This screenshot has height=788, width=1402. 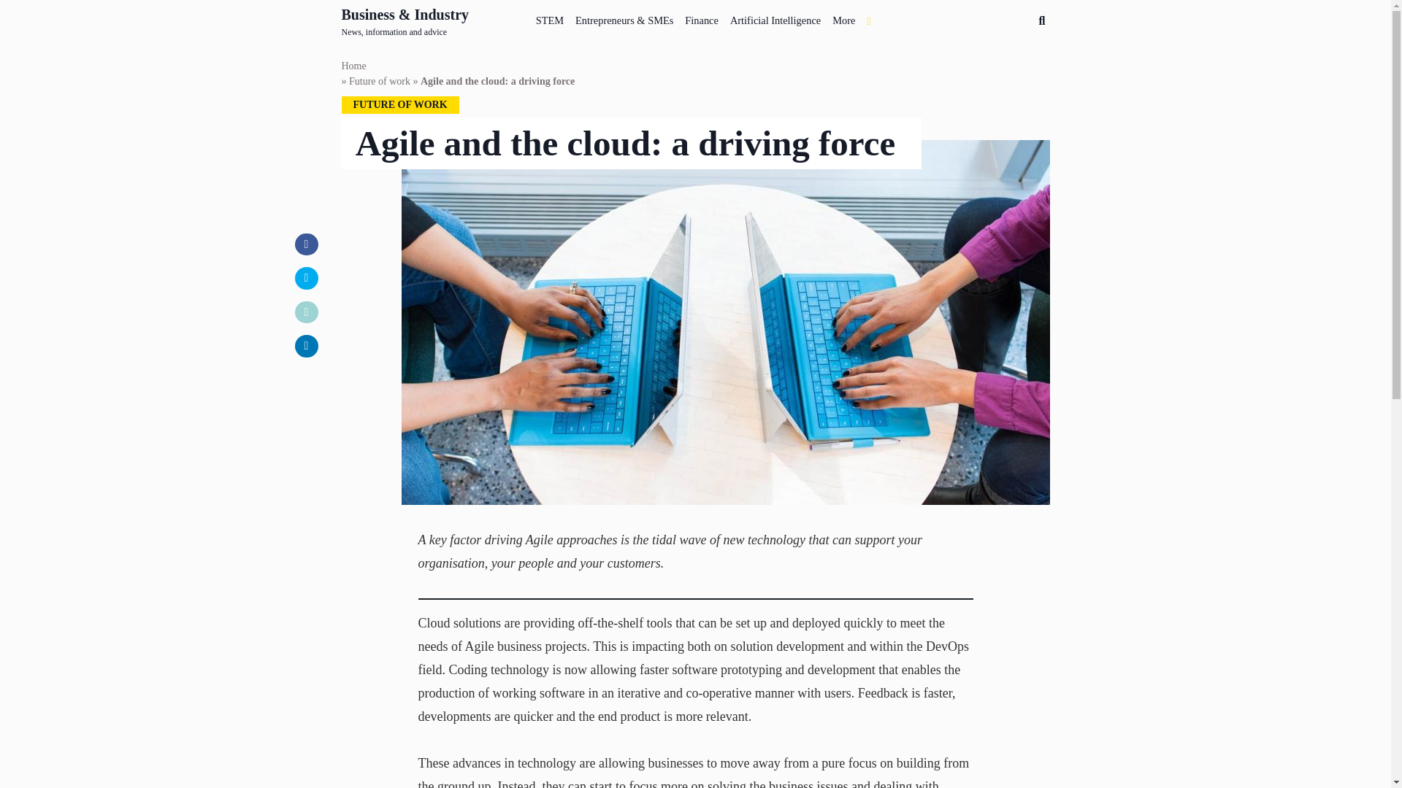 I want to click on Finance, so click(x=701, y=18).